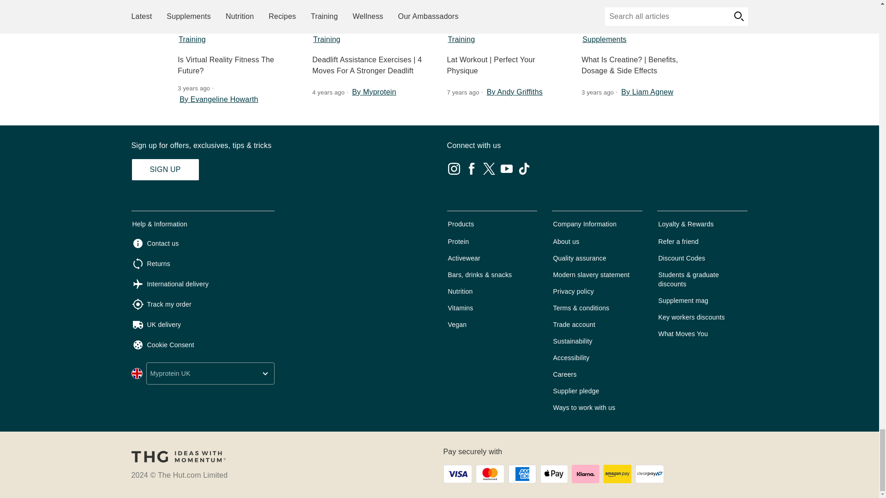 The height and width of the screenshot is (498, 886). I want to click on youtube, so click(506, 169).